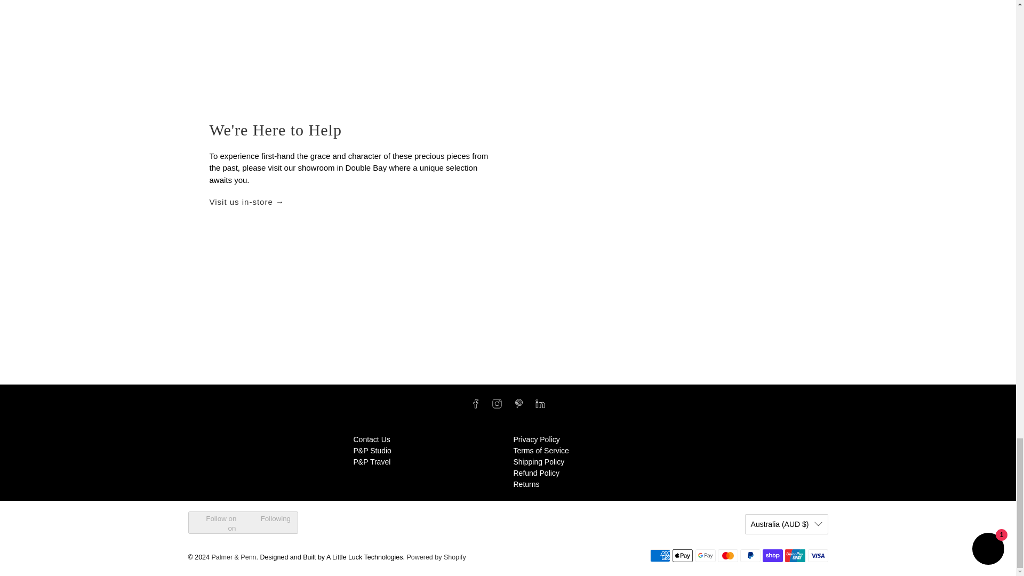 The height and width of the screenshot is (576, 1024). I want to click on Google Pay, so click(705, 556).